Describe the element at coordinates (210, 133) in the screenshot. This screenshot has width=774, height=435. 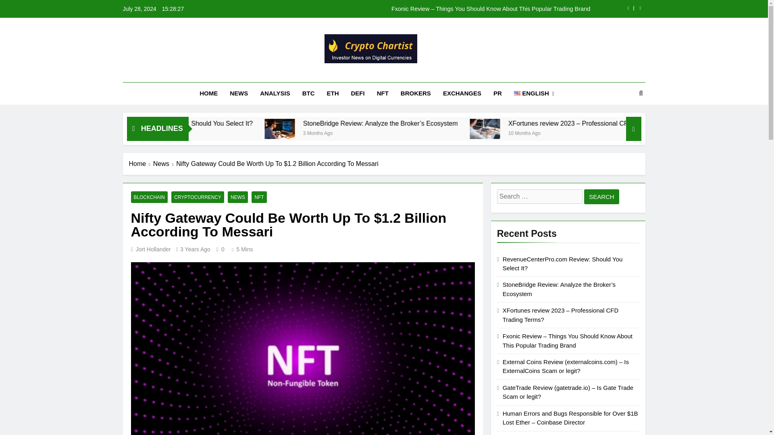
I see `2 Months Ago` at that location.